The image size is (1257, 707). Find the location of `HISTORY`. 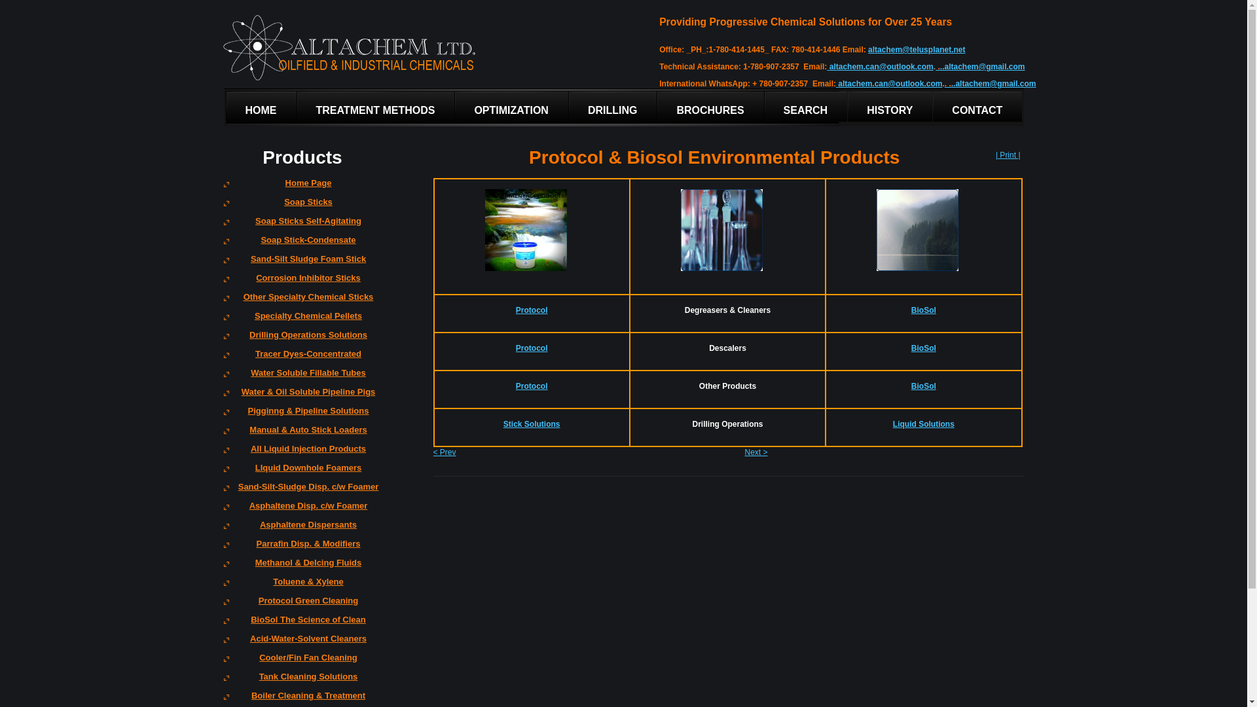

HISTORY is located at coordinates (890, 107).